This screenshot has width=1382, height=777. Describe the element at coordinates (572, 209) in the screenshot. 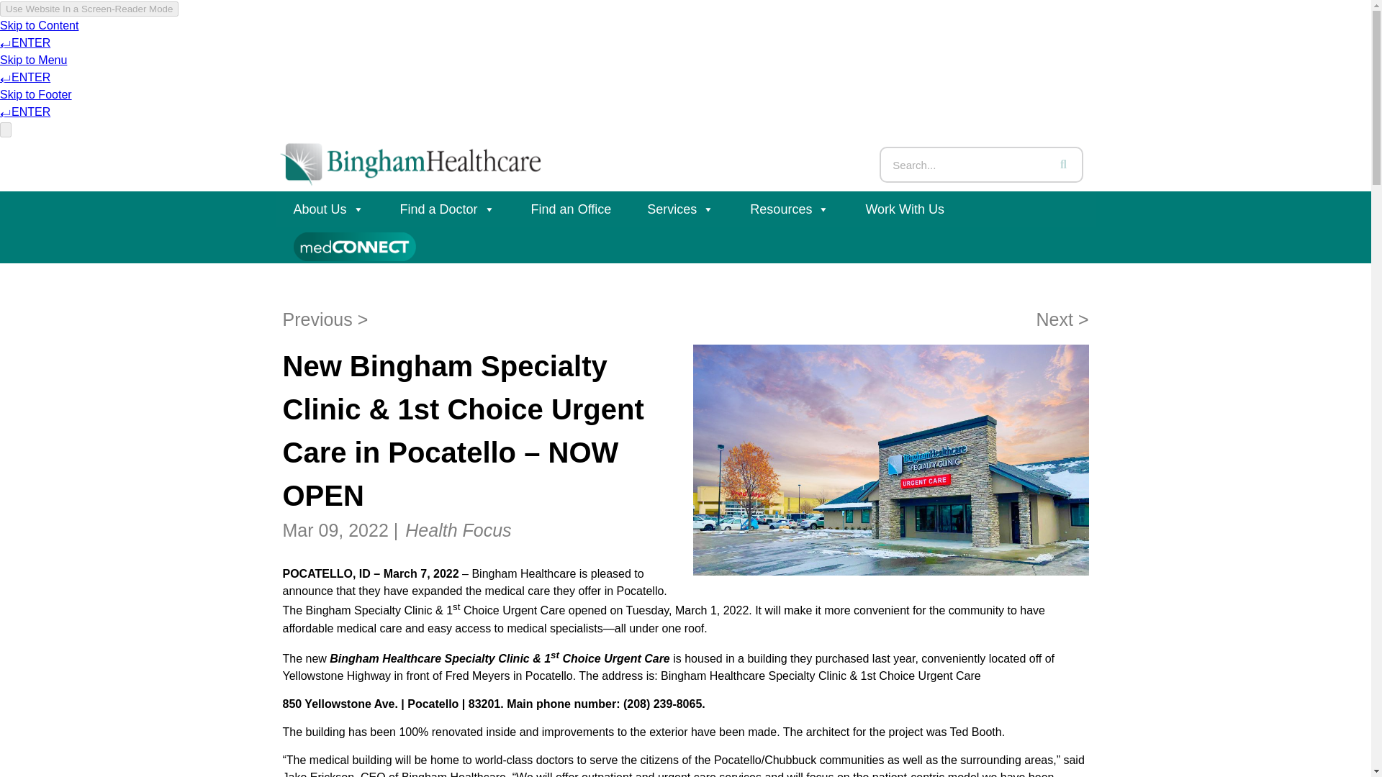

I see `Find an Office` at that location.